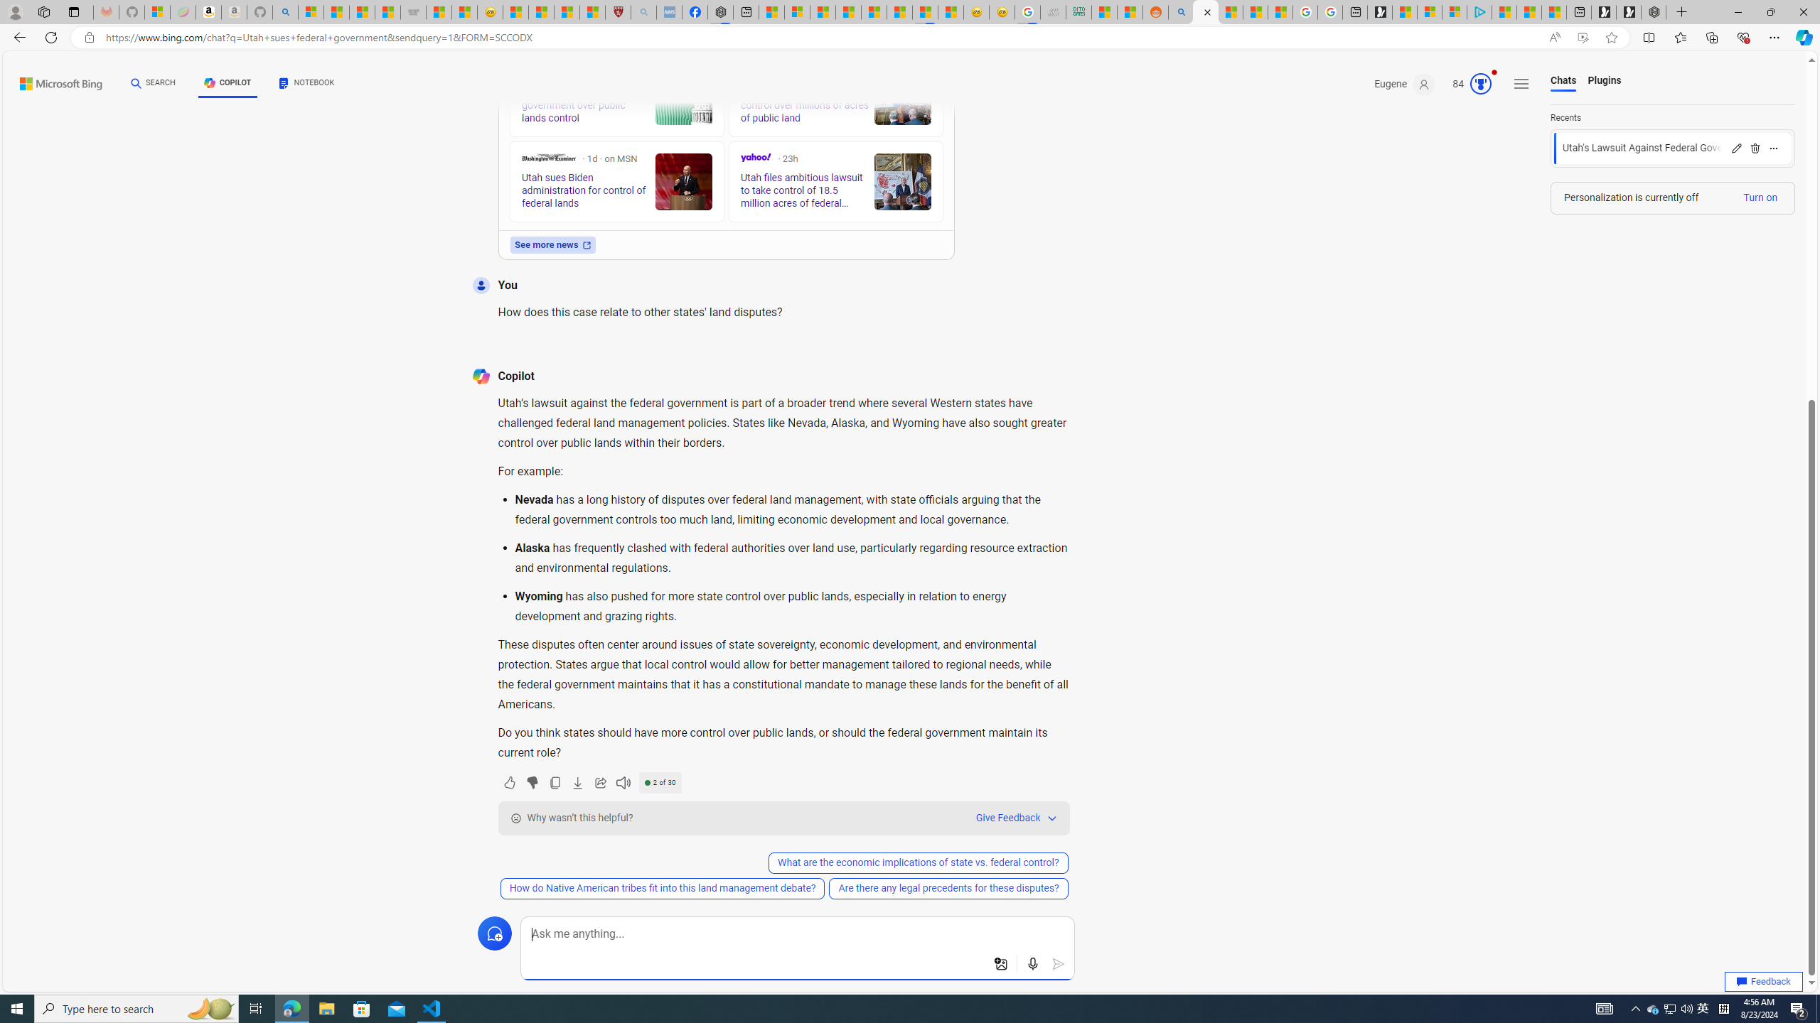  I want to click on Utah sues Biden administration for control of federal lands, so click(682, 182).